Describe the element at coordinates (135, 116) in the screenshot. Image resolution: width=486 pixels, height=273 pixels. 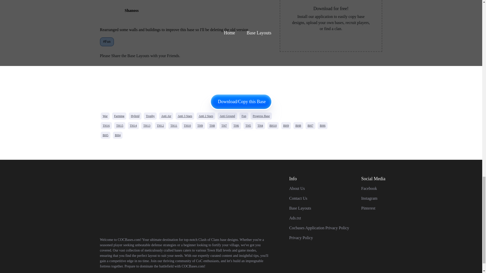
I see `Hybrid` at that location.